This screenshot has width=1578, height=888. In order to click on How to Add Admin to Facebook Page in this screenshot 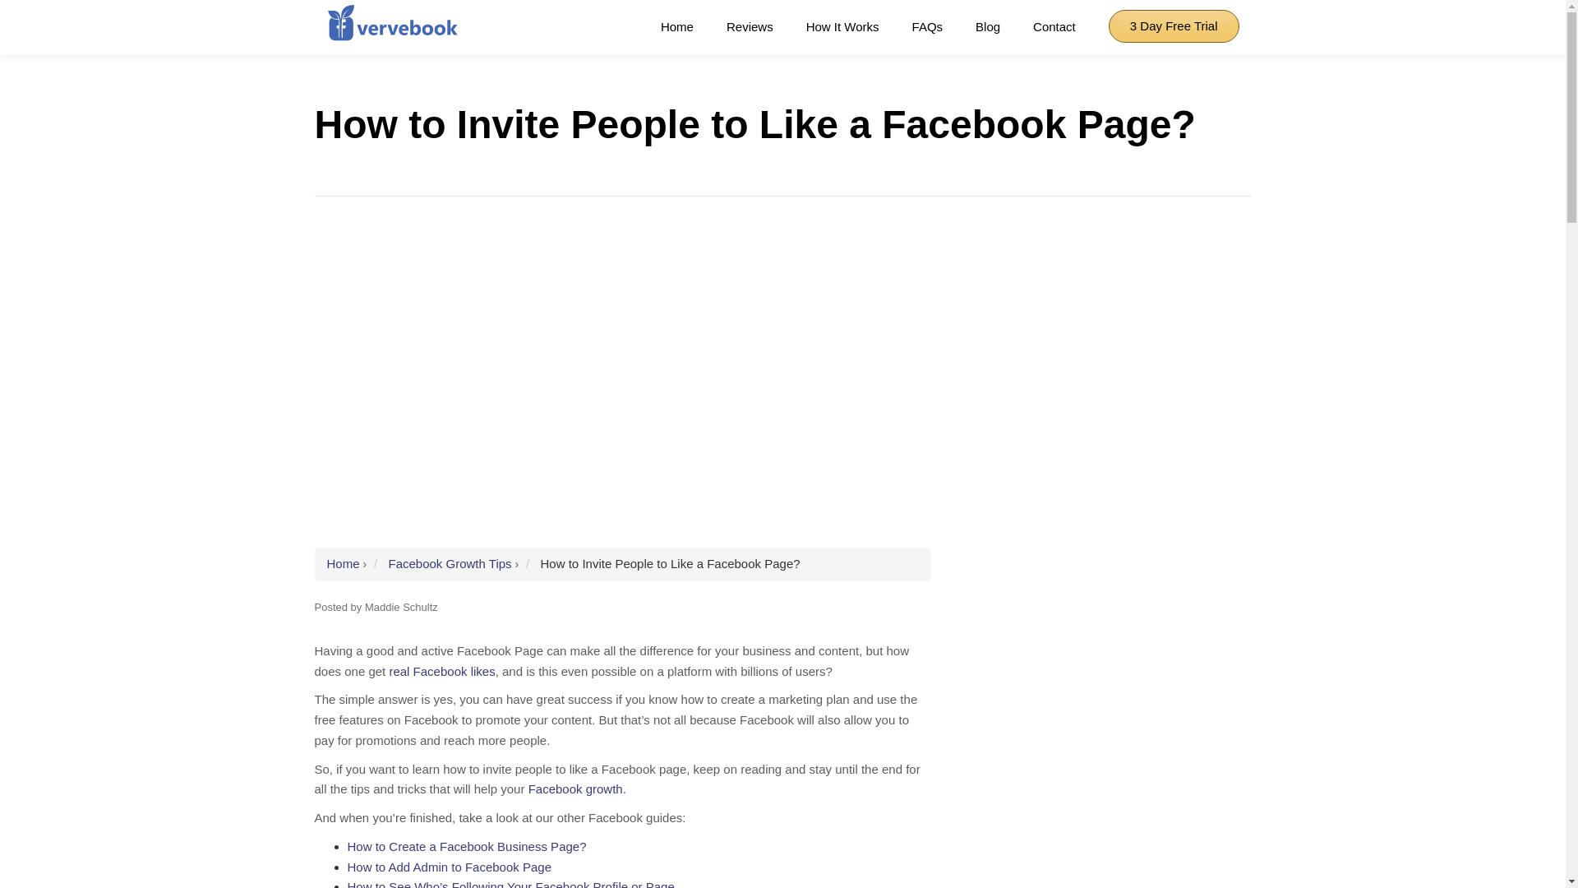, I will do `click(449, 867)`.